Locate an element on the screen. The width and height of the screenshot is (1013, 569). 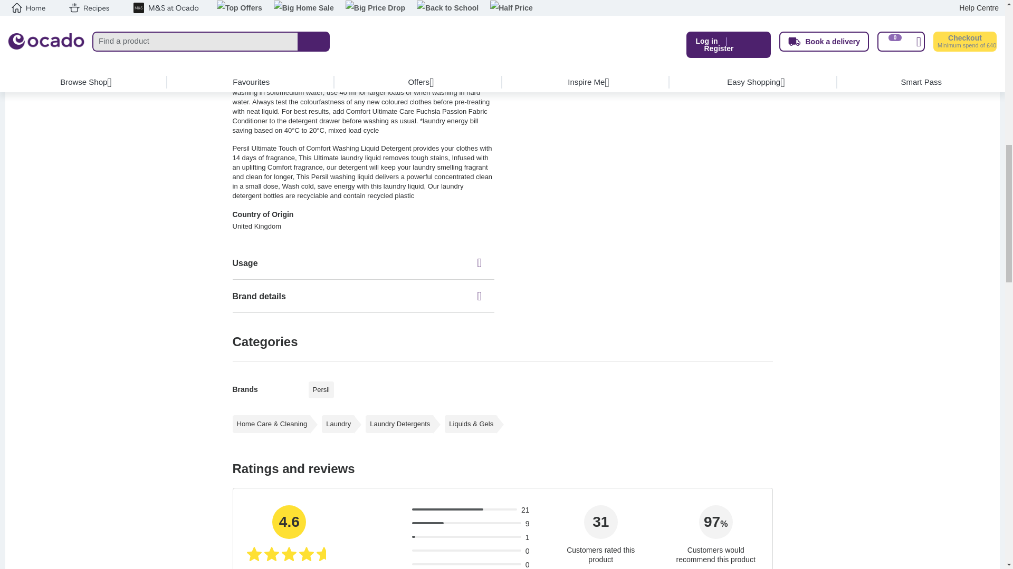
2 star reviews is located at coordinates (396, 551).